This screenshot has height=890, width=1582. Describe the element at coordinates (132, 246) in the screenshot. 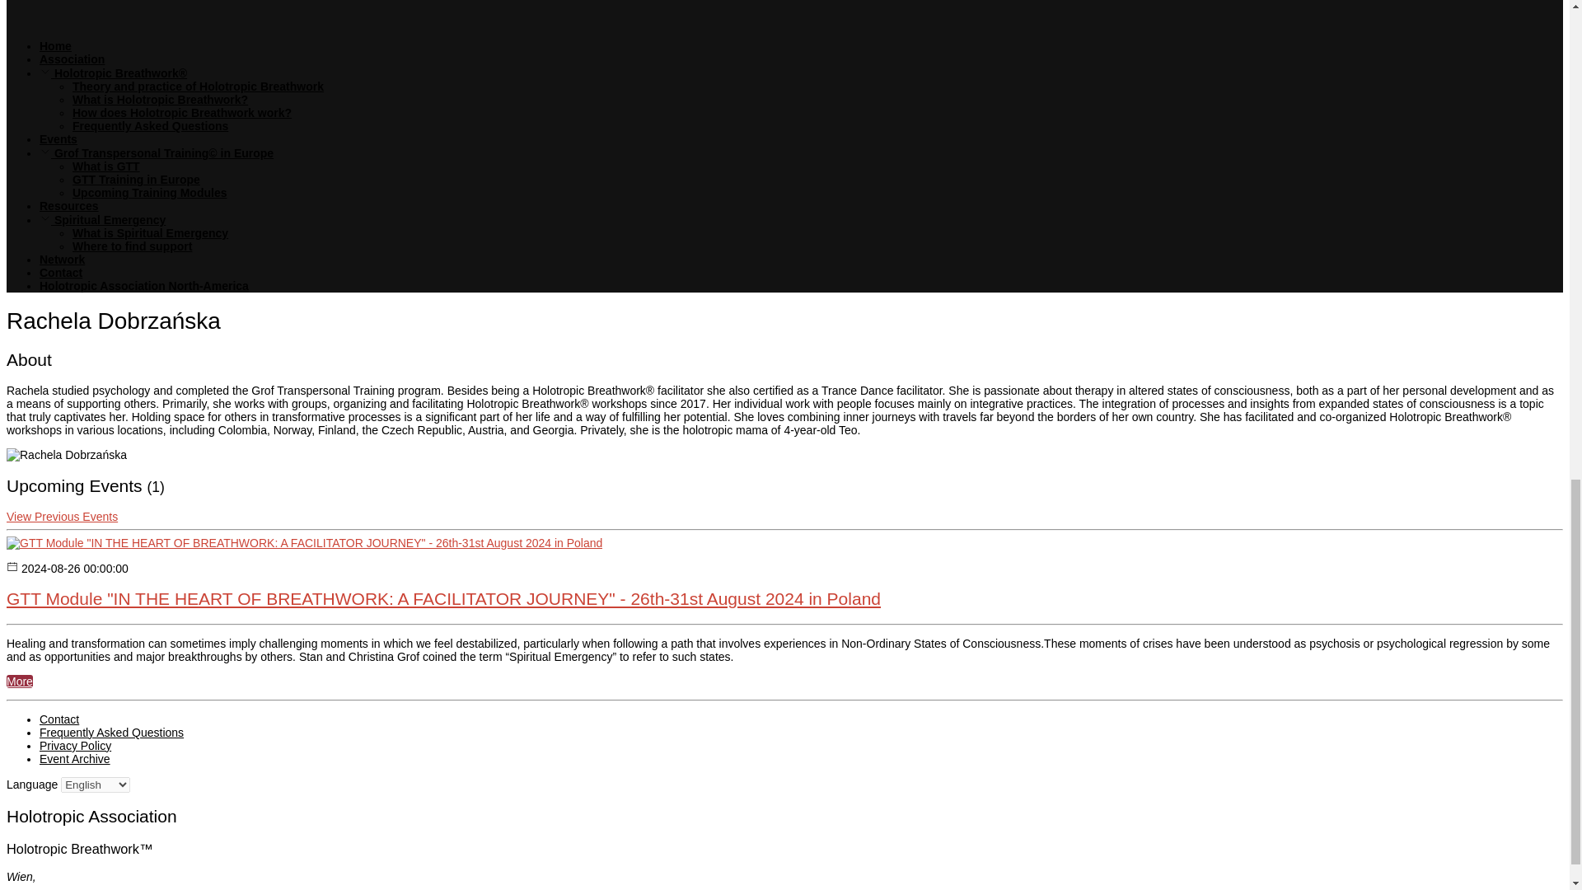

I see `Where to find support` at that location.